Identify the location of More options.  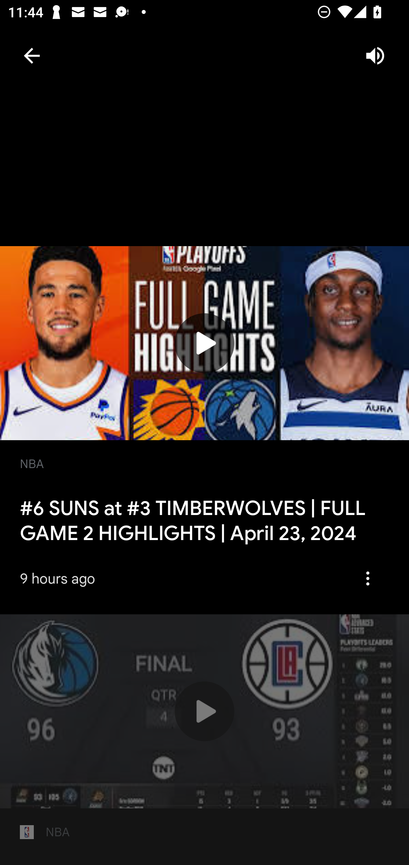
(372, 578).